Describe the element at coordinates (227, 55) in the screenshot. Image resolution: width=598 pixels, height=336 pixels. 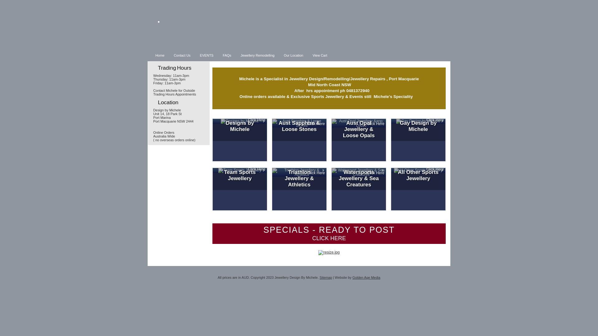
I see `FAQs` at that location.